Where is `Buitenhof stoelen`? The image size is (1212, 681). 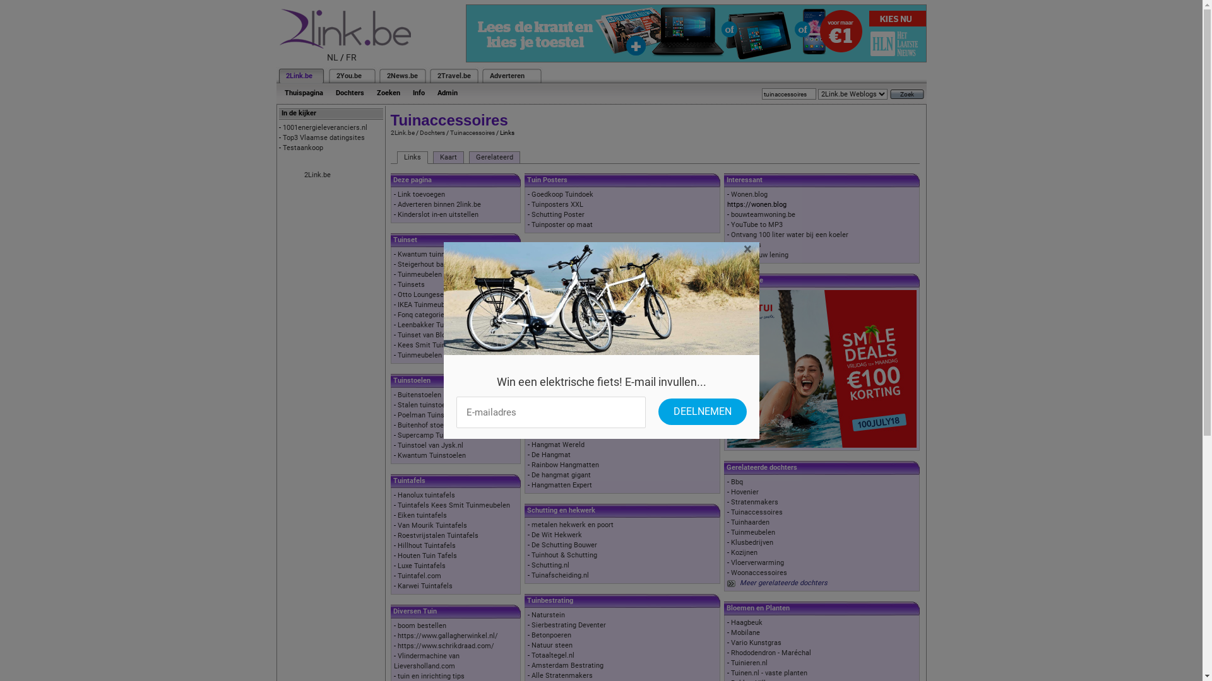
Buitenhof stoelen is located at coordinates (425, 425).